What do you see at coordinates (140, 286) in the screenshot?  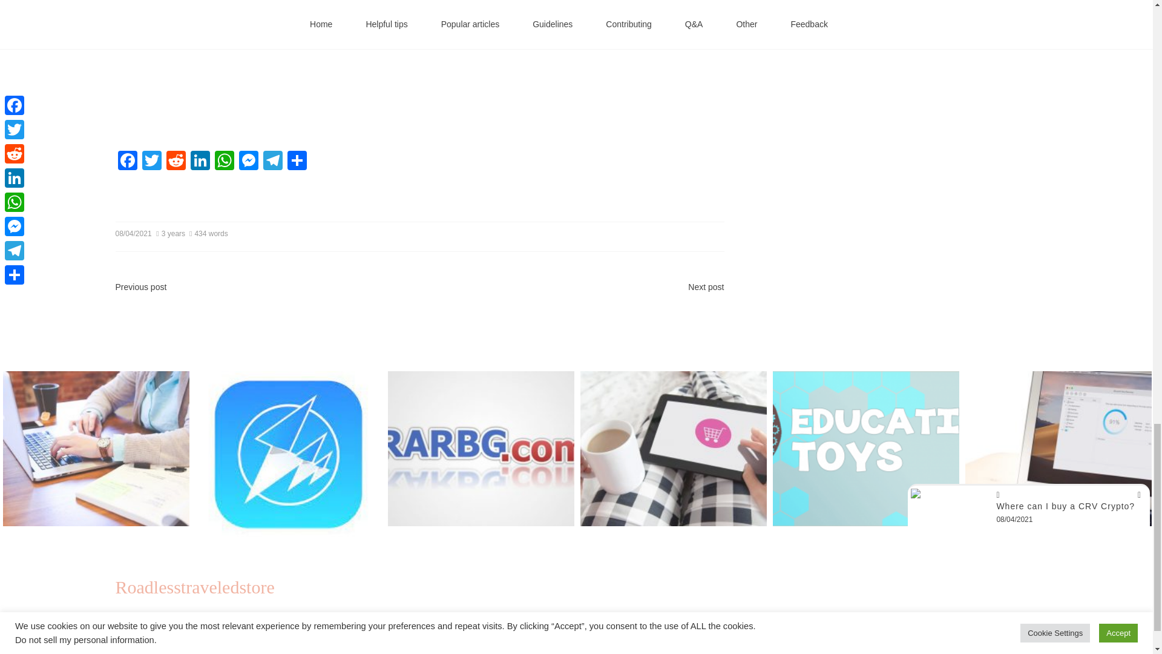 I see `Previous post` at bounding box center [140, 286].